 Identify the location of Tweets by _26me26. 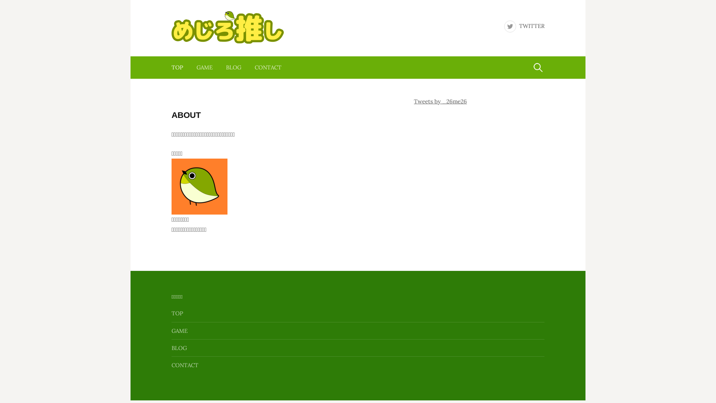
(440, 101).